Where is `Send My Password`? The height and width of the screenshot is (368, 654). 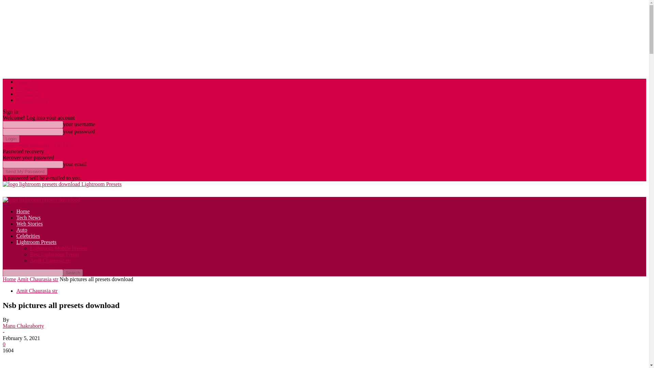
Send My Password is located at coordinates (25, 171).